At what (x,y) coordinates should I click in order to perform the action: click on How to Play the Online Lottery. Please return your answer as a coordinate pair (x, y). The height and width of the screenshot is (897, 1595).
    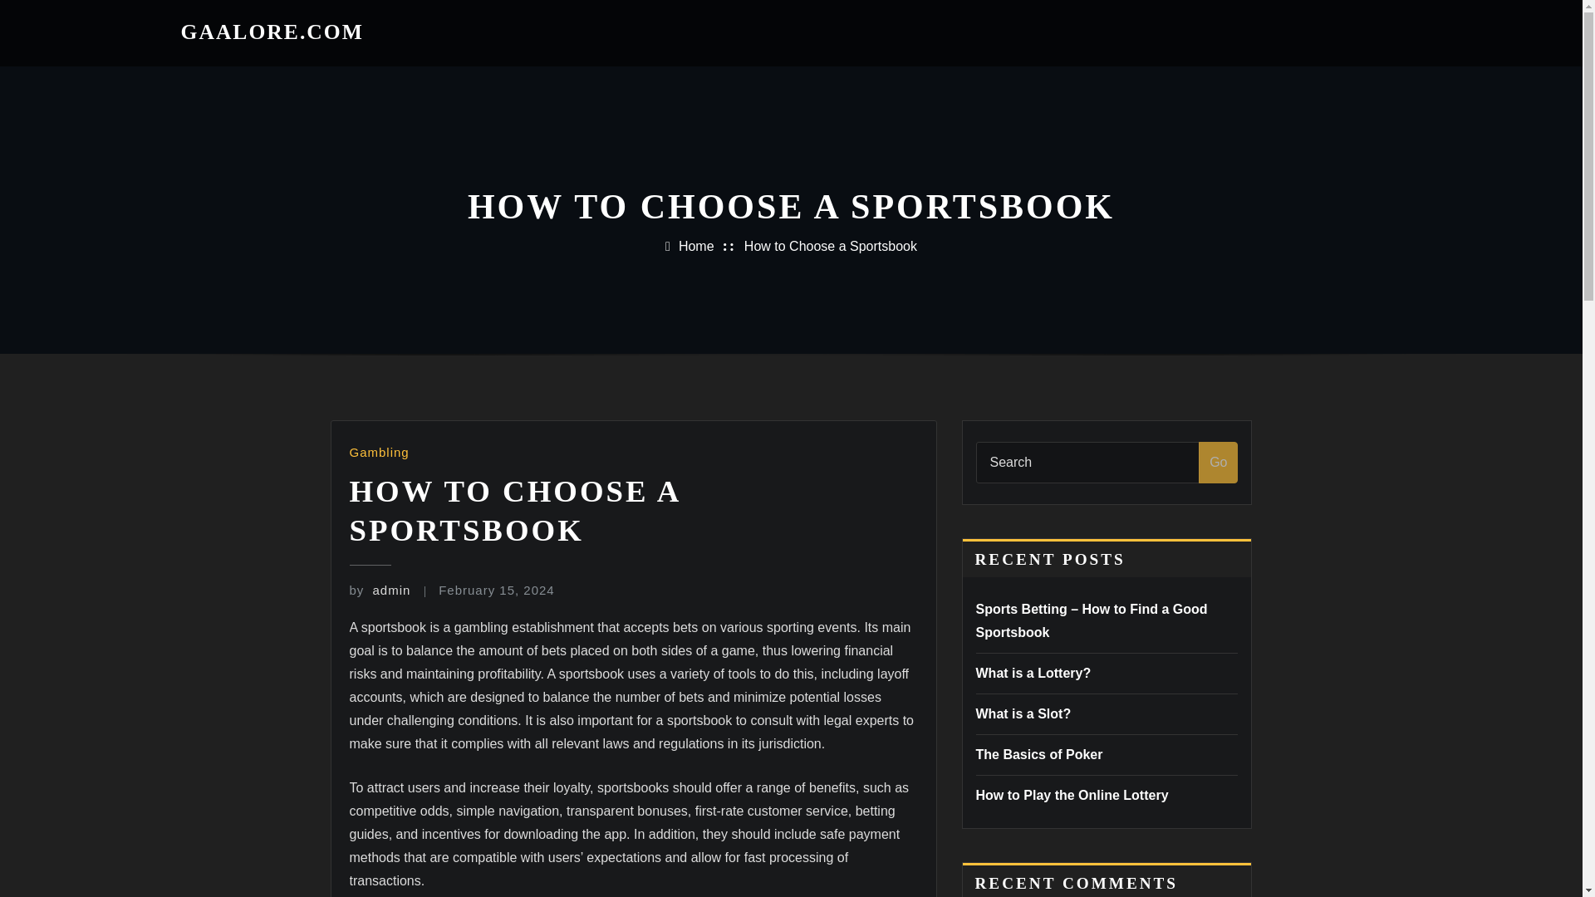
    Looking at the image, I should click on (1071, 795).